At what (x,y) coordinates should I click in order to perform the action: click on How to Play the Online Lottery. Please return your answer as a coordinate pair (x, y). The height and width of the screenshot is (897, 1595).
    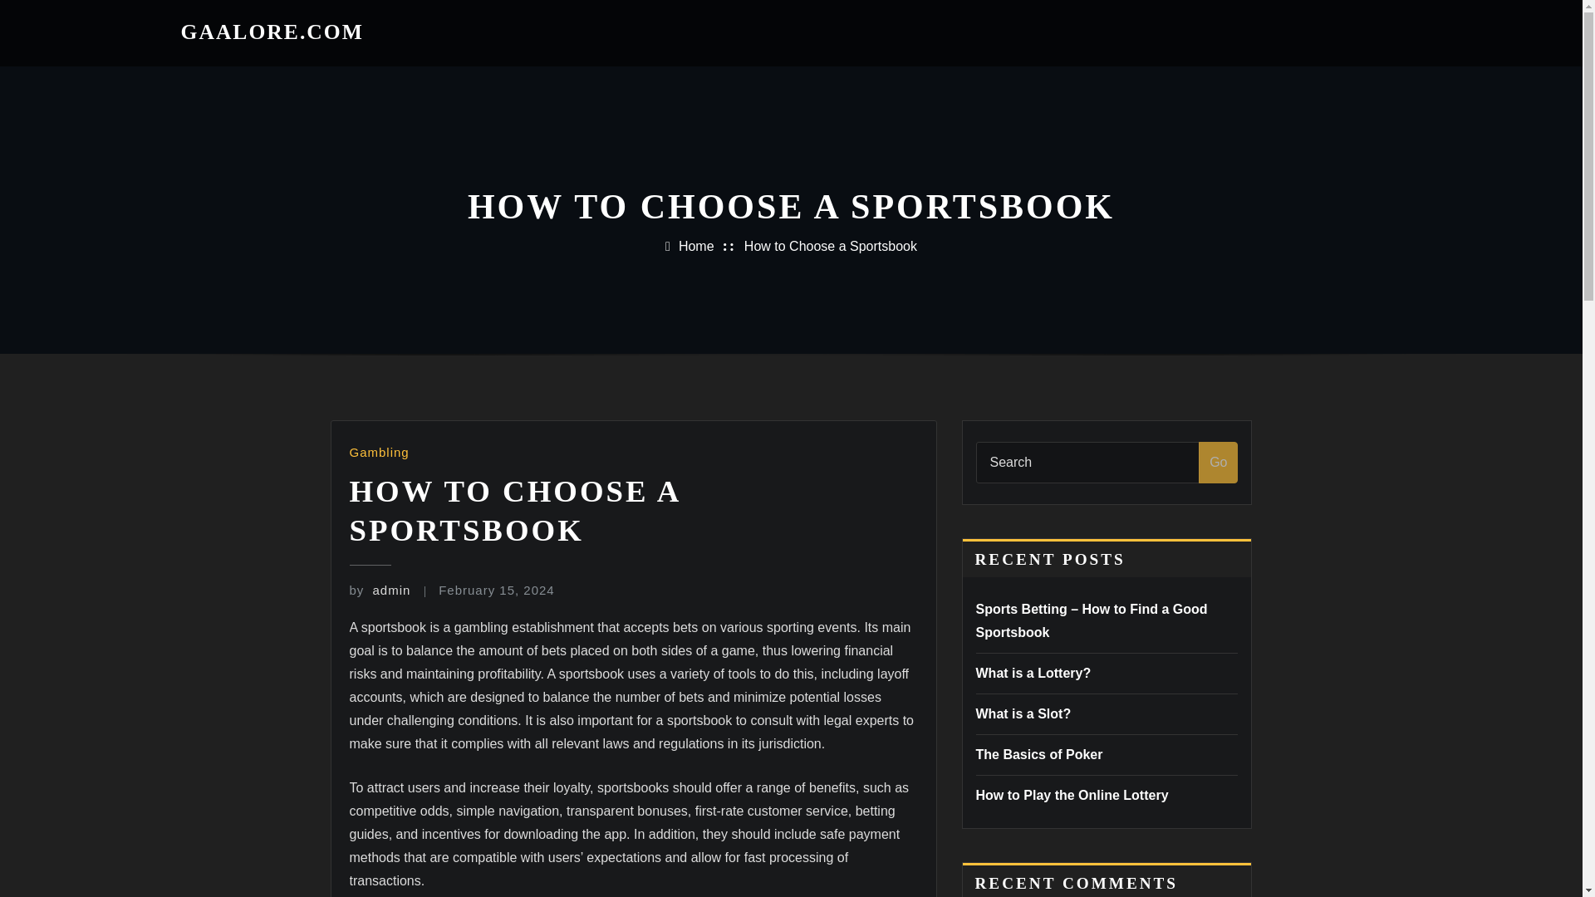
    Looking at the image, I should click on (1071, 795).